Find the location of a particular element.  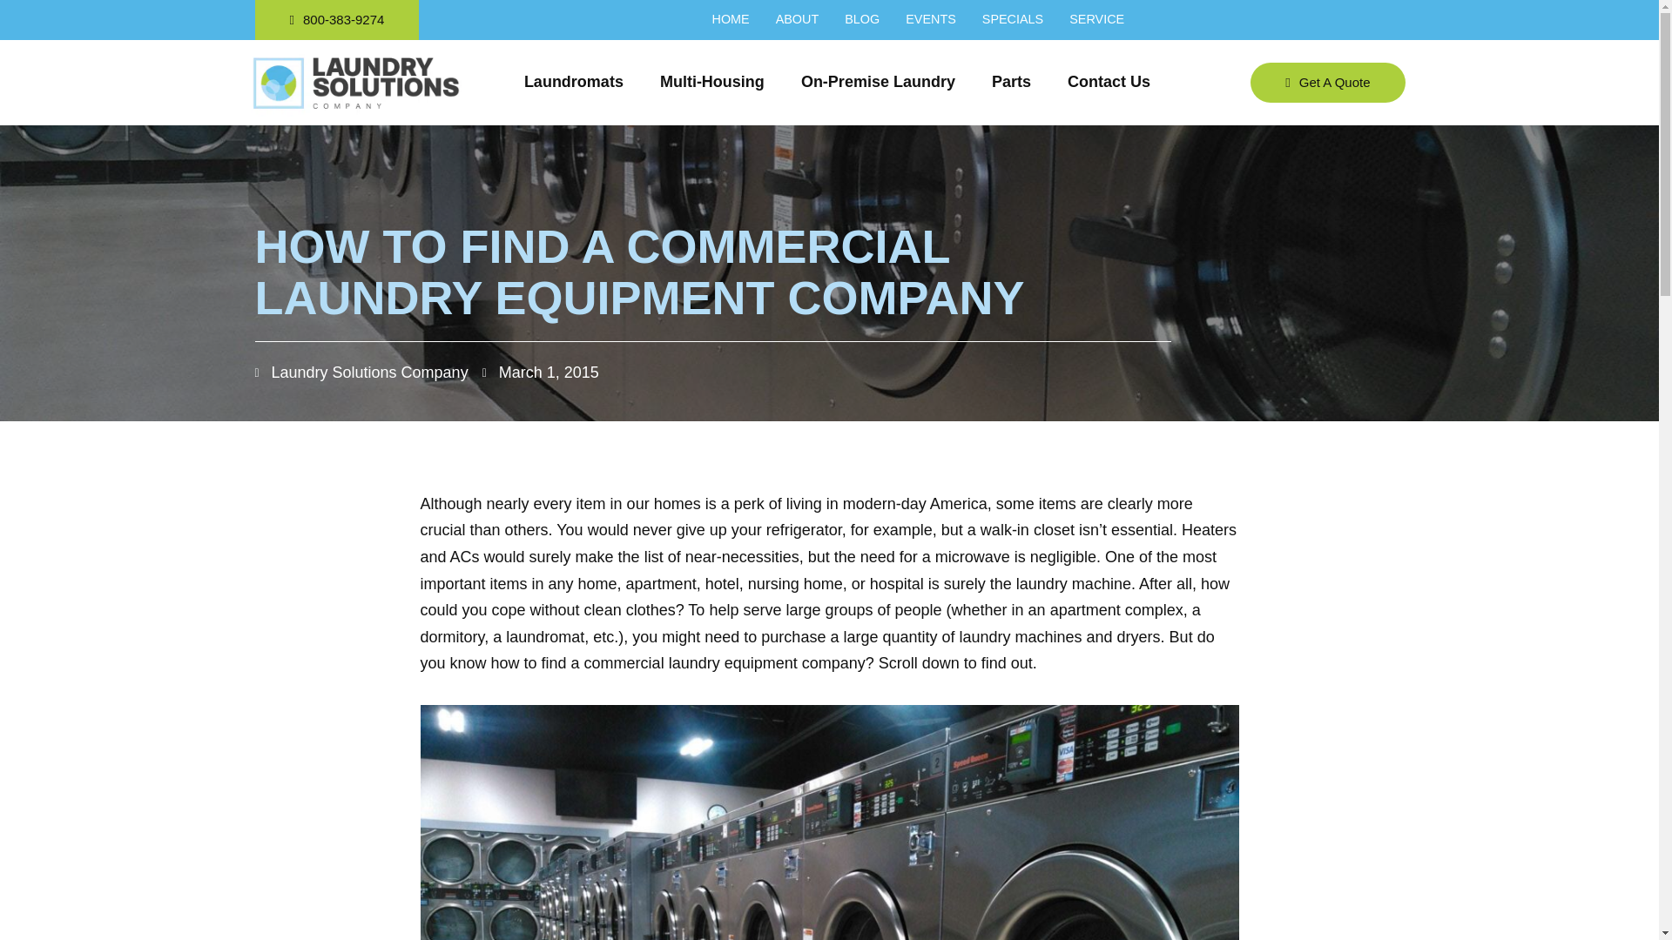

Multi-Housing is located at coordinates (712, 82).